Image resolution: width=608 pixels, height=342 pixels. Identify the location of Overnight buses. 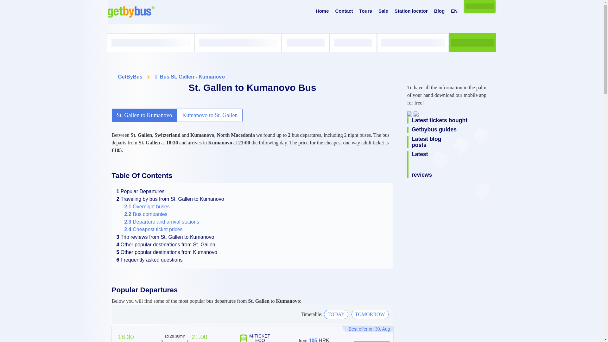
(147, 206).